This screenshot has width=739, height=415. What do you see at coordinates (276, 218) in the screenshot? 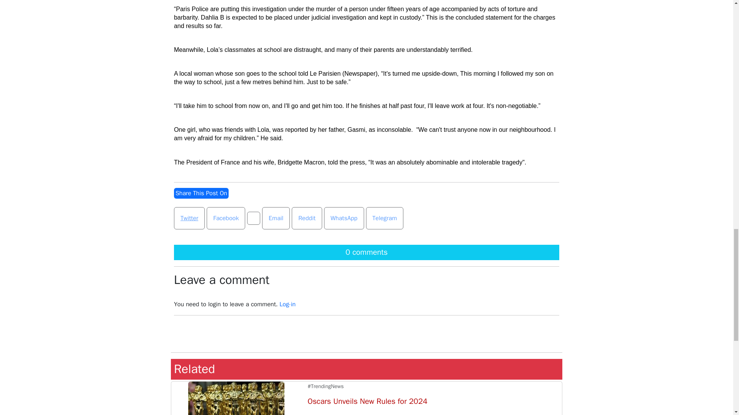
I see `Email` at bounding box center [276, 218].